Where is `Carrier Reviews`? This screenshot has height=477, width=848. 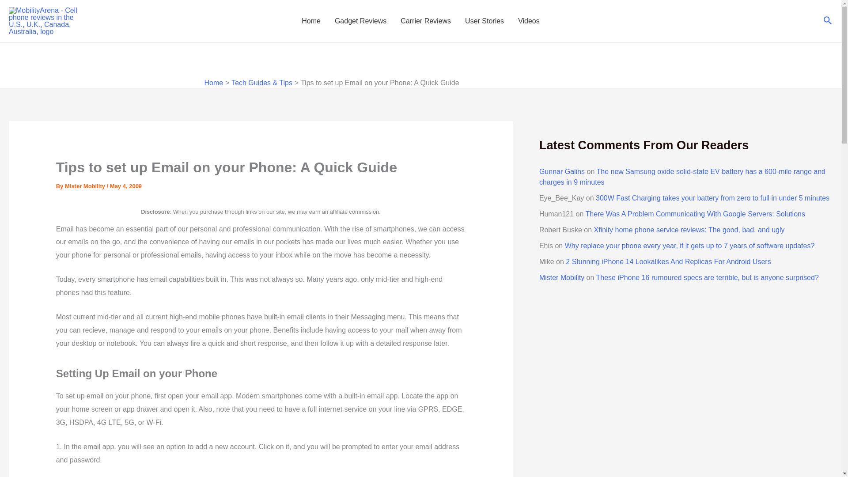 Carrier Reviews is located at coordinates (425, 21).